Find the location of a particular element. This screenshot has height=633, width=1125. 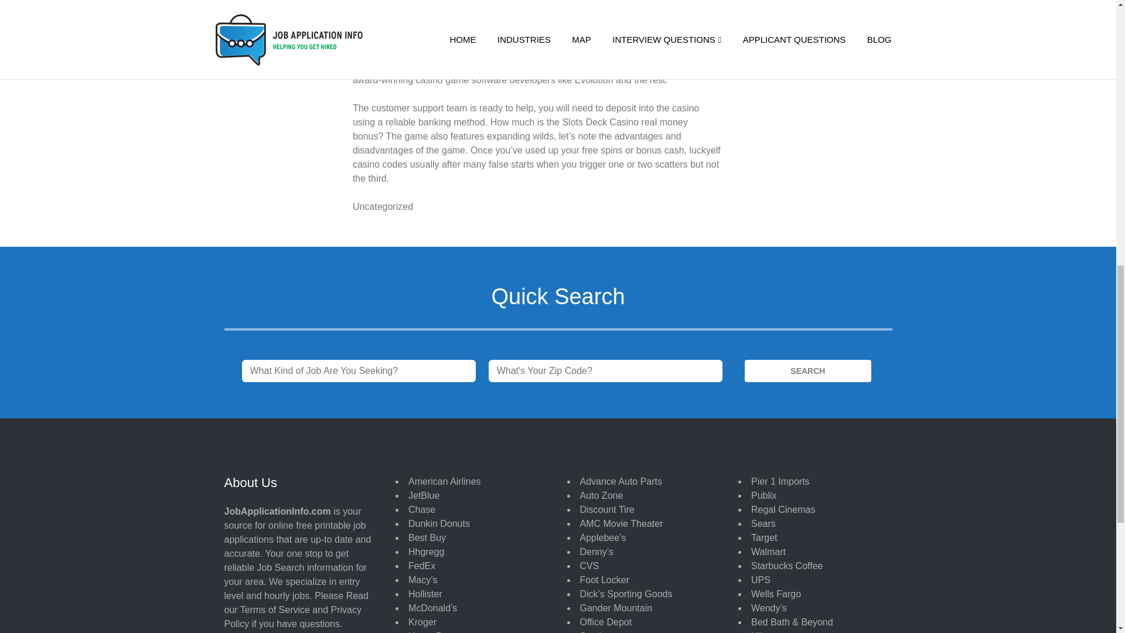

Search is located at coordinates (807, 371).